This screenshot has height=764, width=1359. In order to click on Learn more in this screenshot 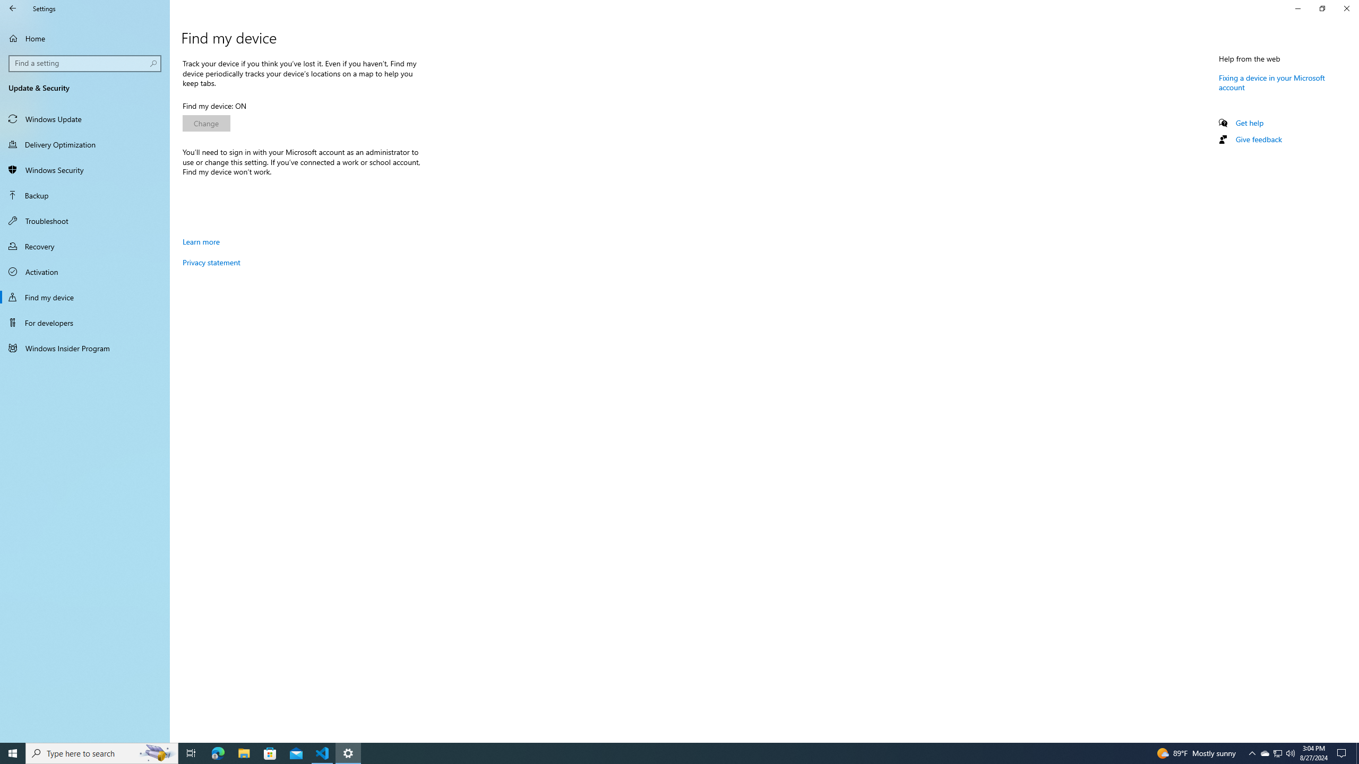, I will do `click(201, 242)`.